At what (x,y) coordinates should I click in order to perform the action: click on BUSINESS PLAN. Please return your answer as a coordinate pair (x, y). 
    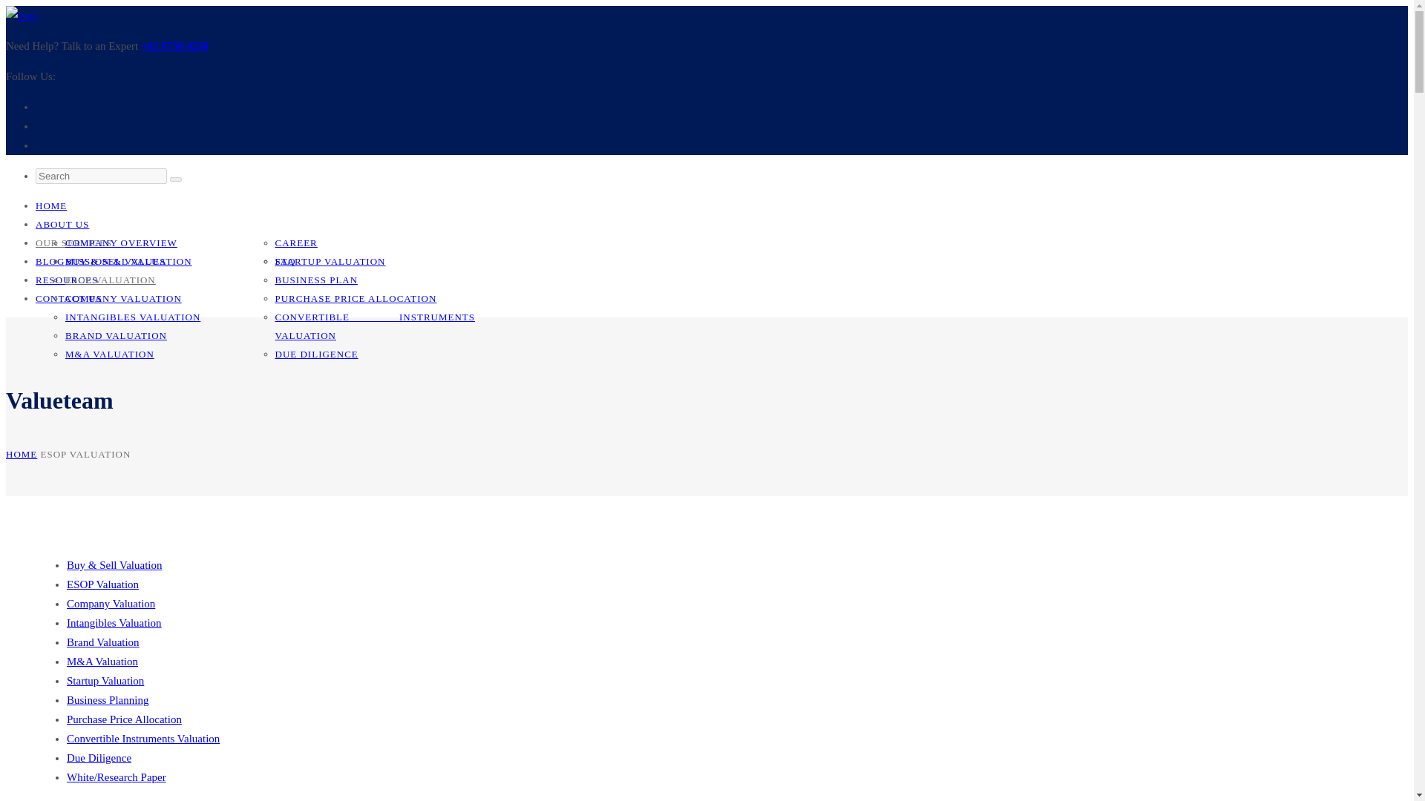
    Looking at the image, I should click on (316, 280).